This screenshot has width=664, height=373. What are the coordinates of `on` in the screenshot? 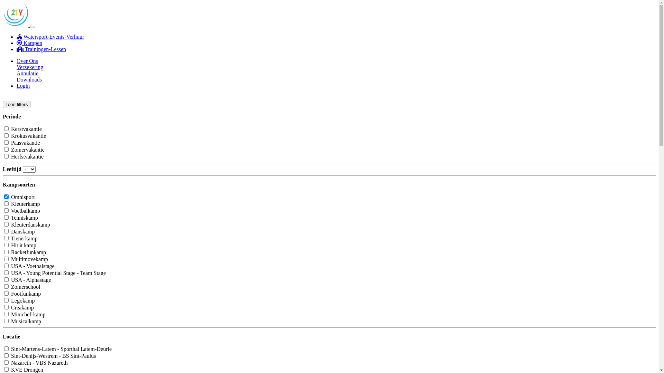 It's located at (6, 224).